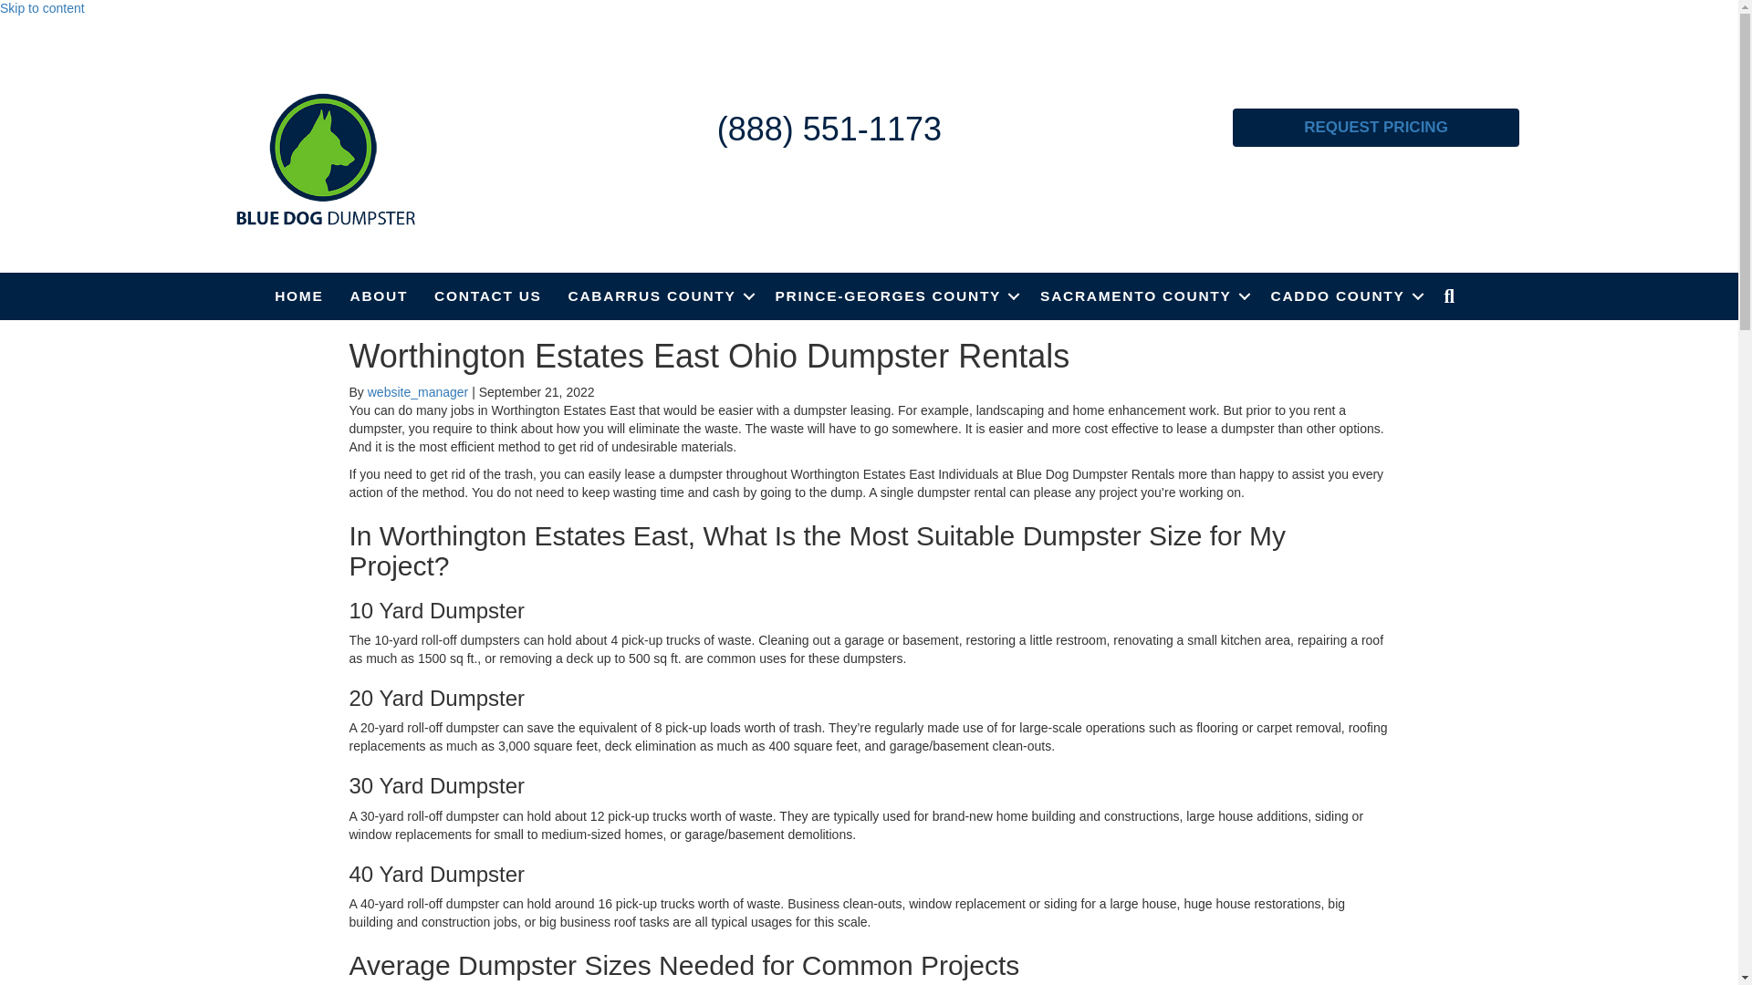 The height and width of the screenshot is (985, 1752). Describe the element at coordinates (1376, 127) in the screenshot. I see `REQUEST PRICING` at that location.